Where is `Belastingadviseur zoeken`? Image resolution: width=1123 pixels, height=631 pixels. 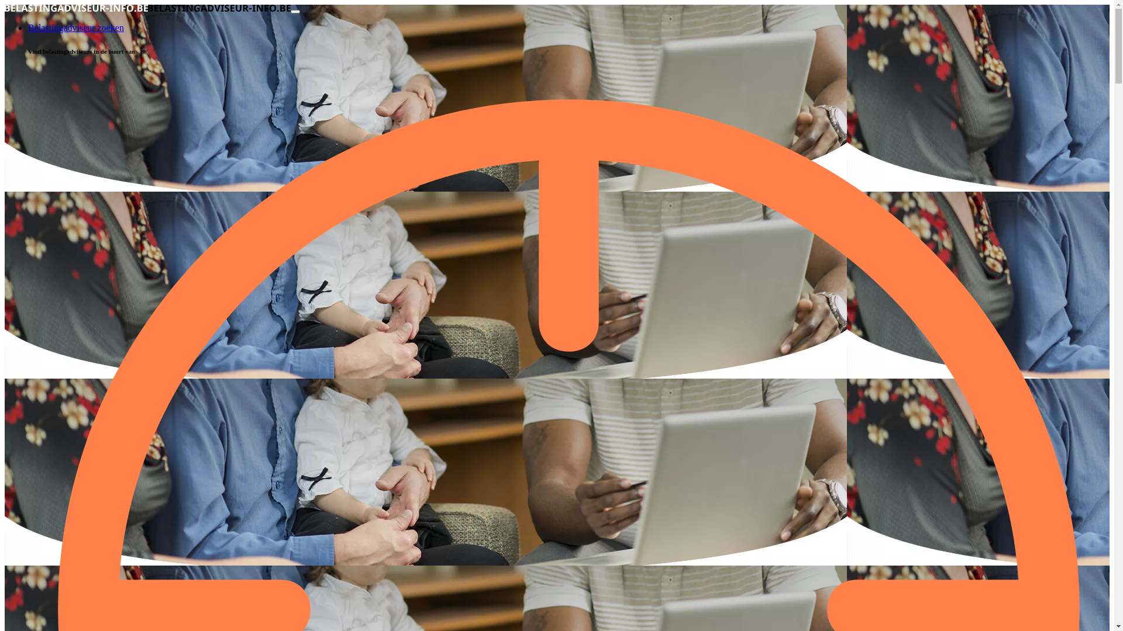
Belastingadviseur zoeken is located at coordinates (76, 27).